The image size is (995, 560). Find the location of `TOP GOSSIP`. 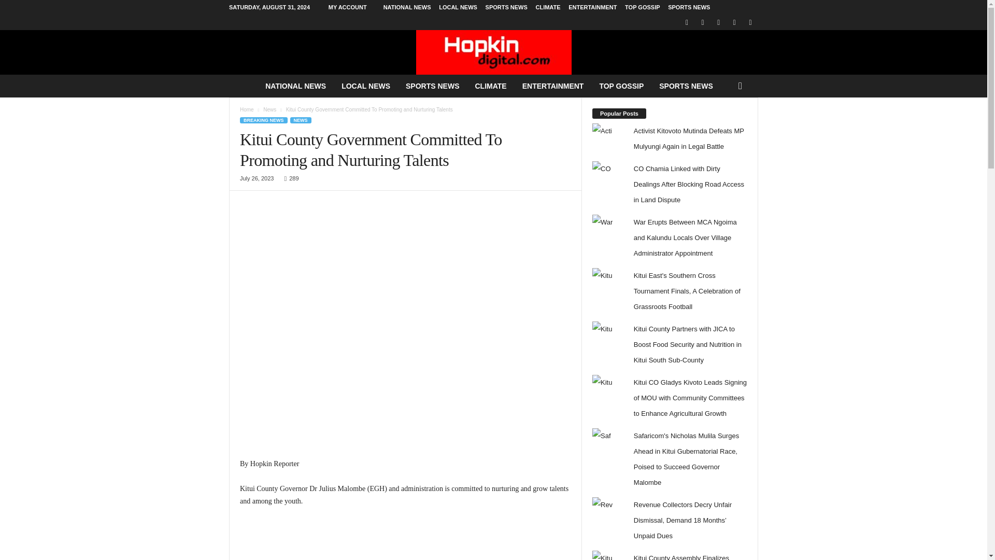

TOP GOSSIP is located at coordinates (642, 7).